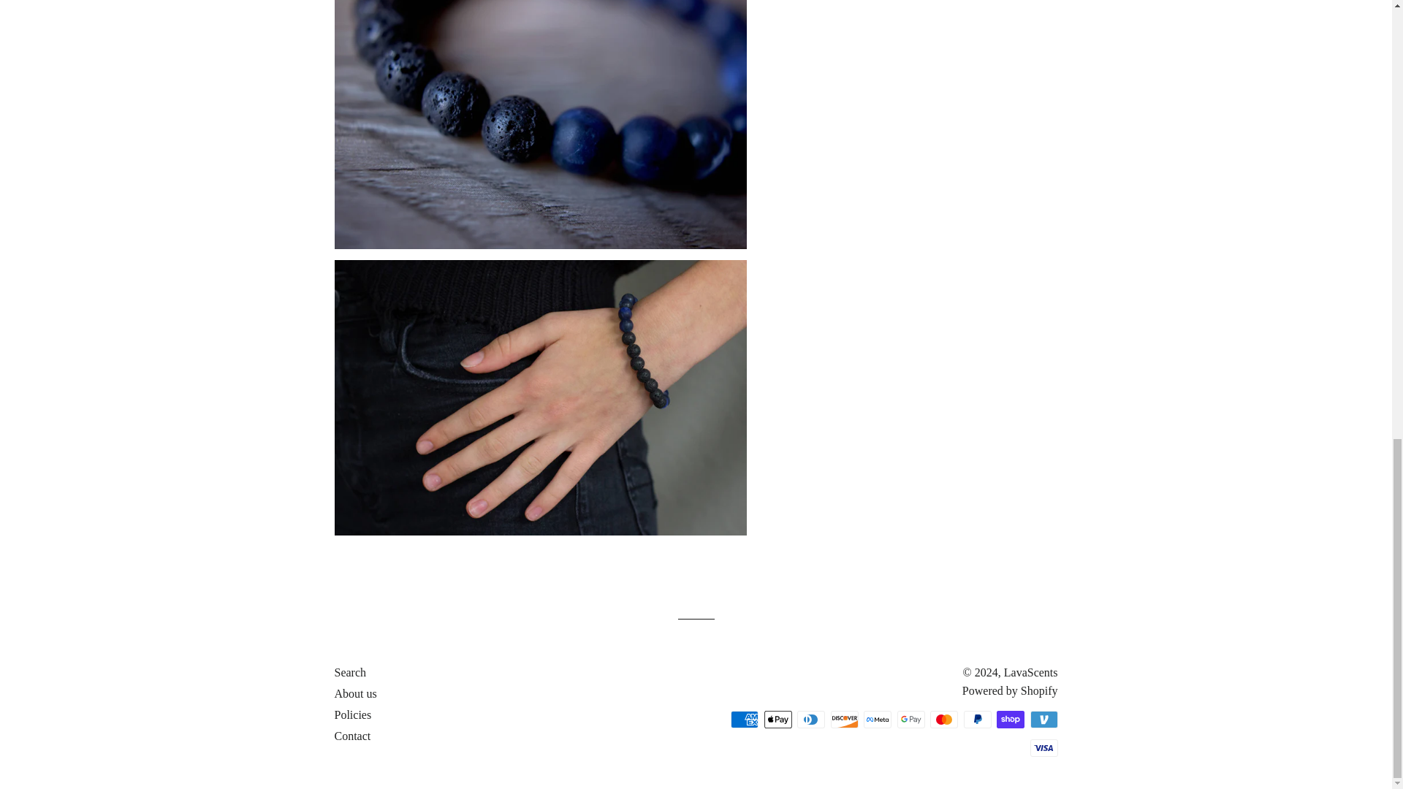 The image size is (1403, 789). What do you see at coordinates (976, 719) in the screenshot?
I see `PayPal` at bounding box center [976, 719].